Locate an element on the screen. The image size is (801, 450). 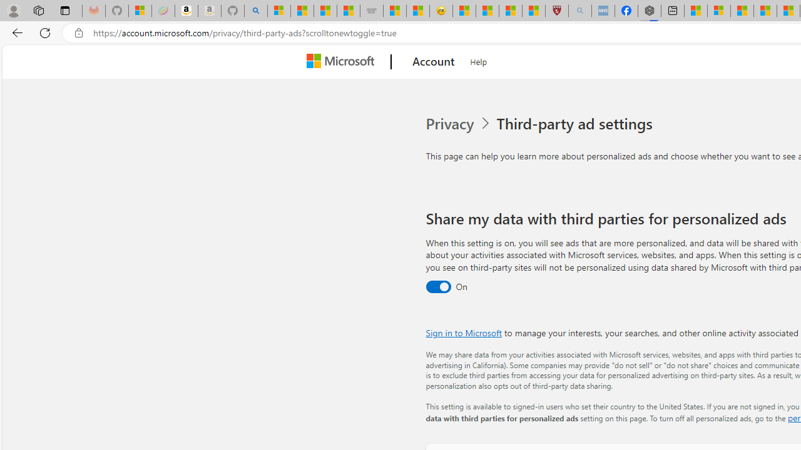
Combat Siege is located at coordinates (372, 11).